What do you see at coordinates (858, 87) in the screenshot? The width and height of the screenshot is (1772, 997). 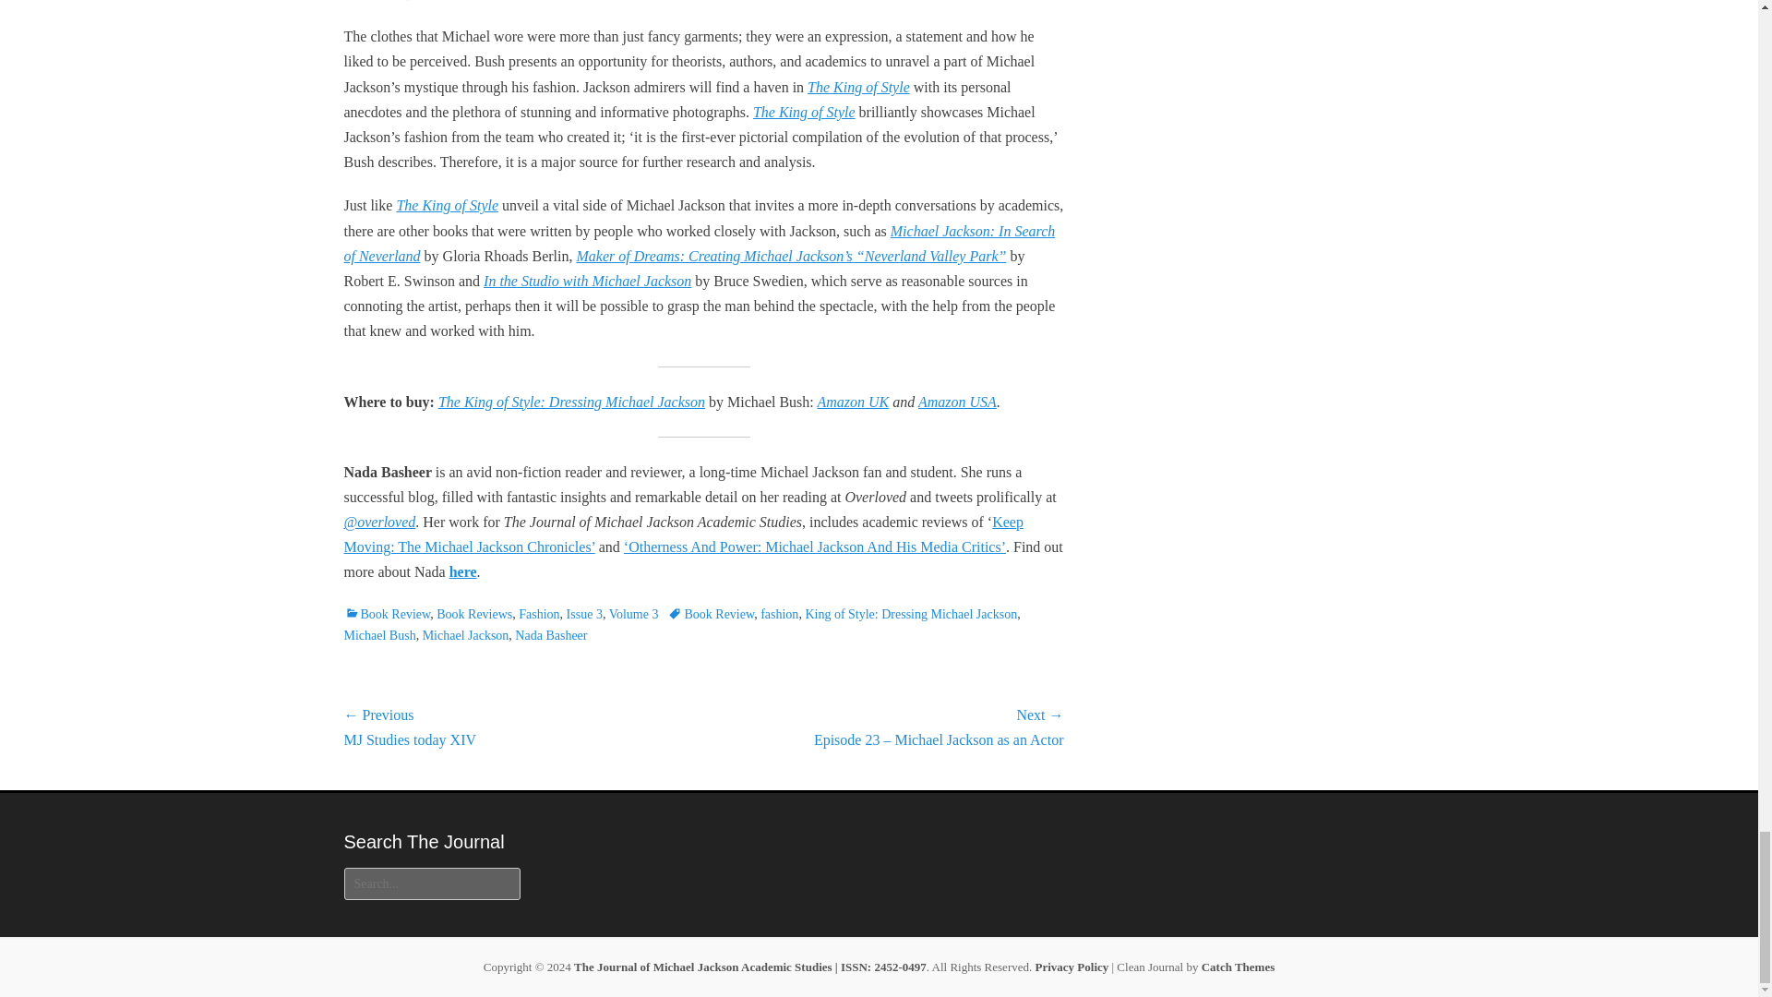 I see `The King of Style` at bounding box center [858, 87].